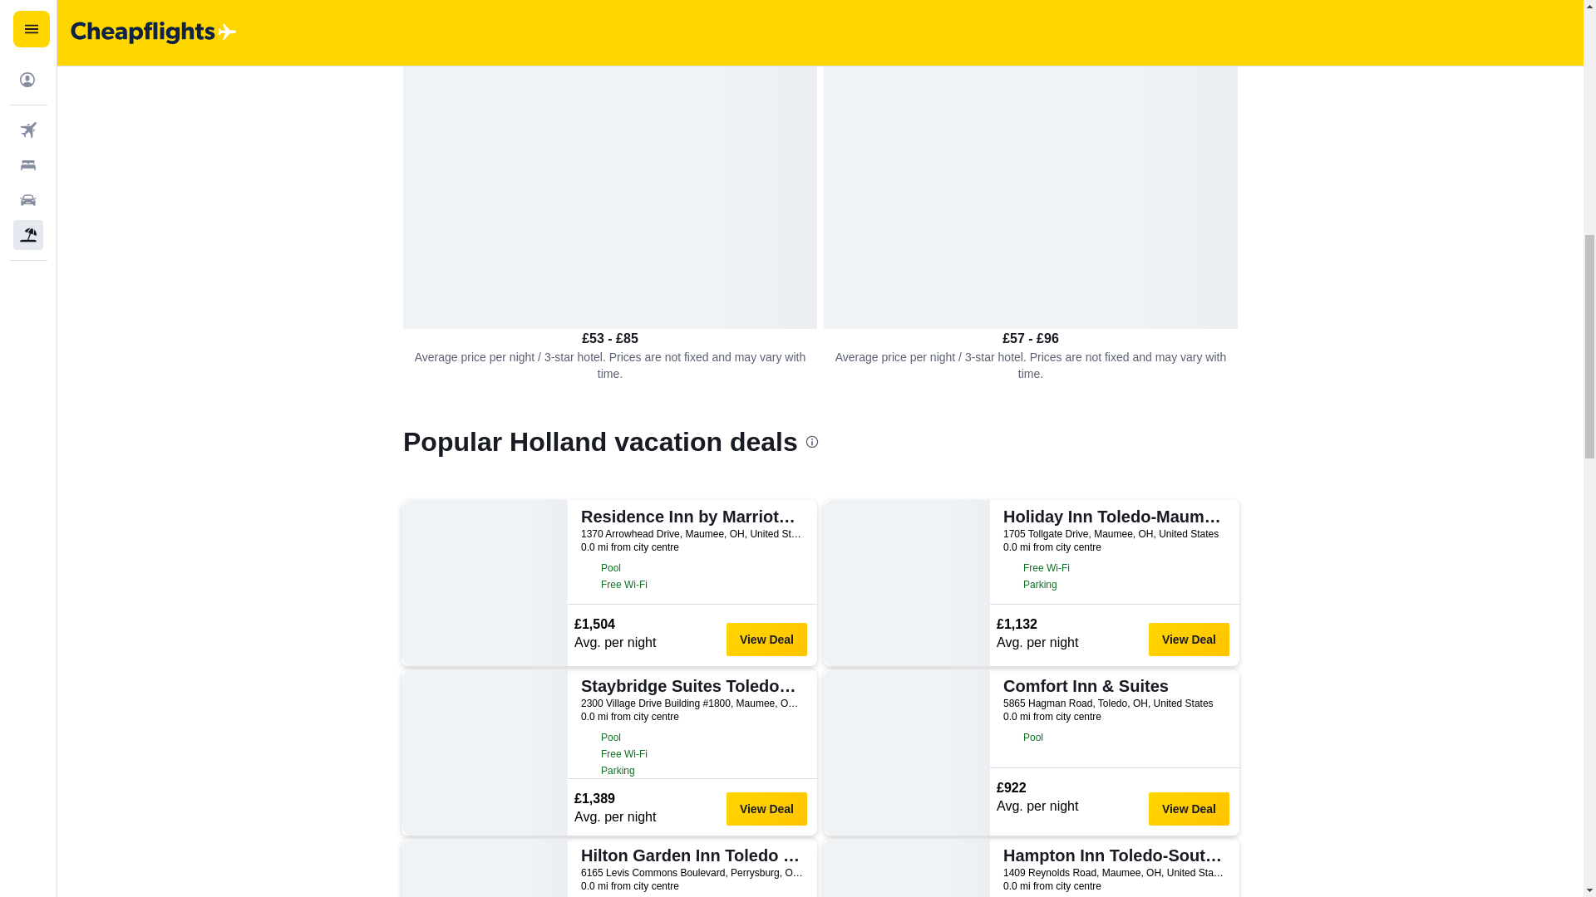  What do you see at coordinates (690, 855) in the screenshot?
I see `Hilton Garden Inn Toledo Perrysburg` at bounding box center [690, 855].